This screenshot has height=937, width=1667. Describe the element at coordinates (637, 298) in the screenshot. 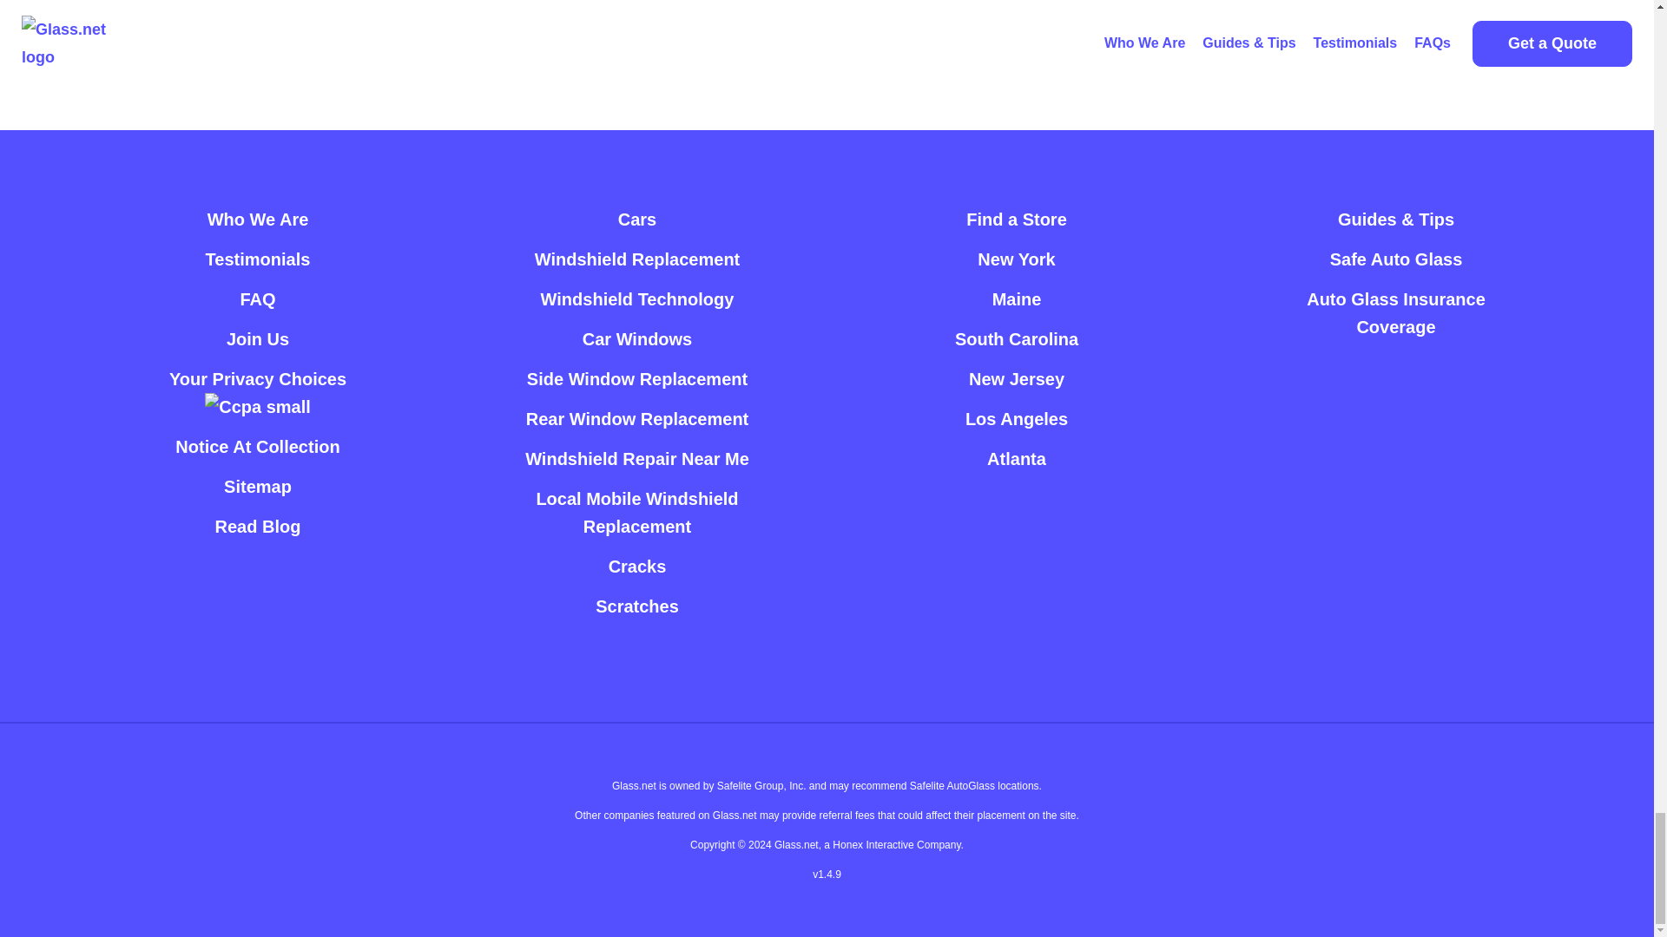

I see `Windshield Technology` at that location.